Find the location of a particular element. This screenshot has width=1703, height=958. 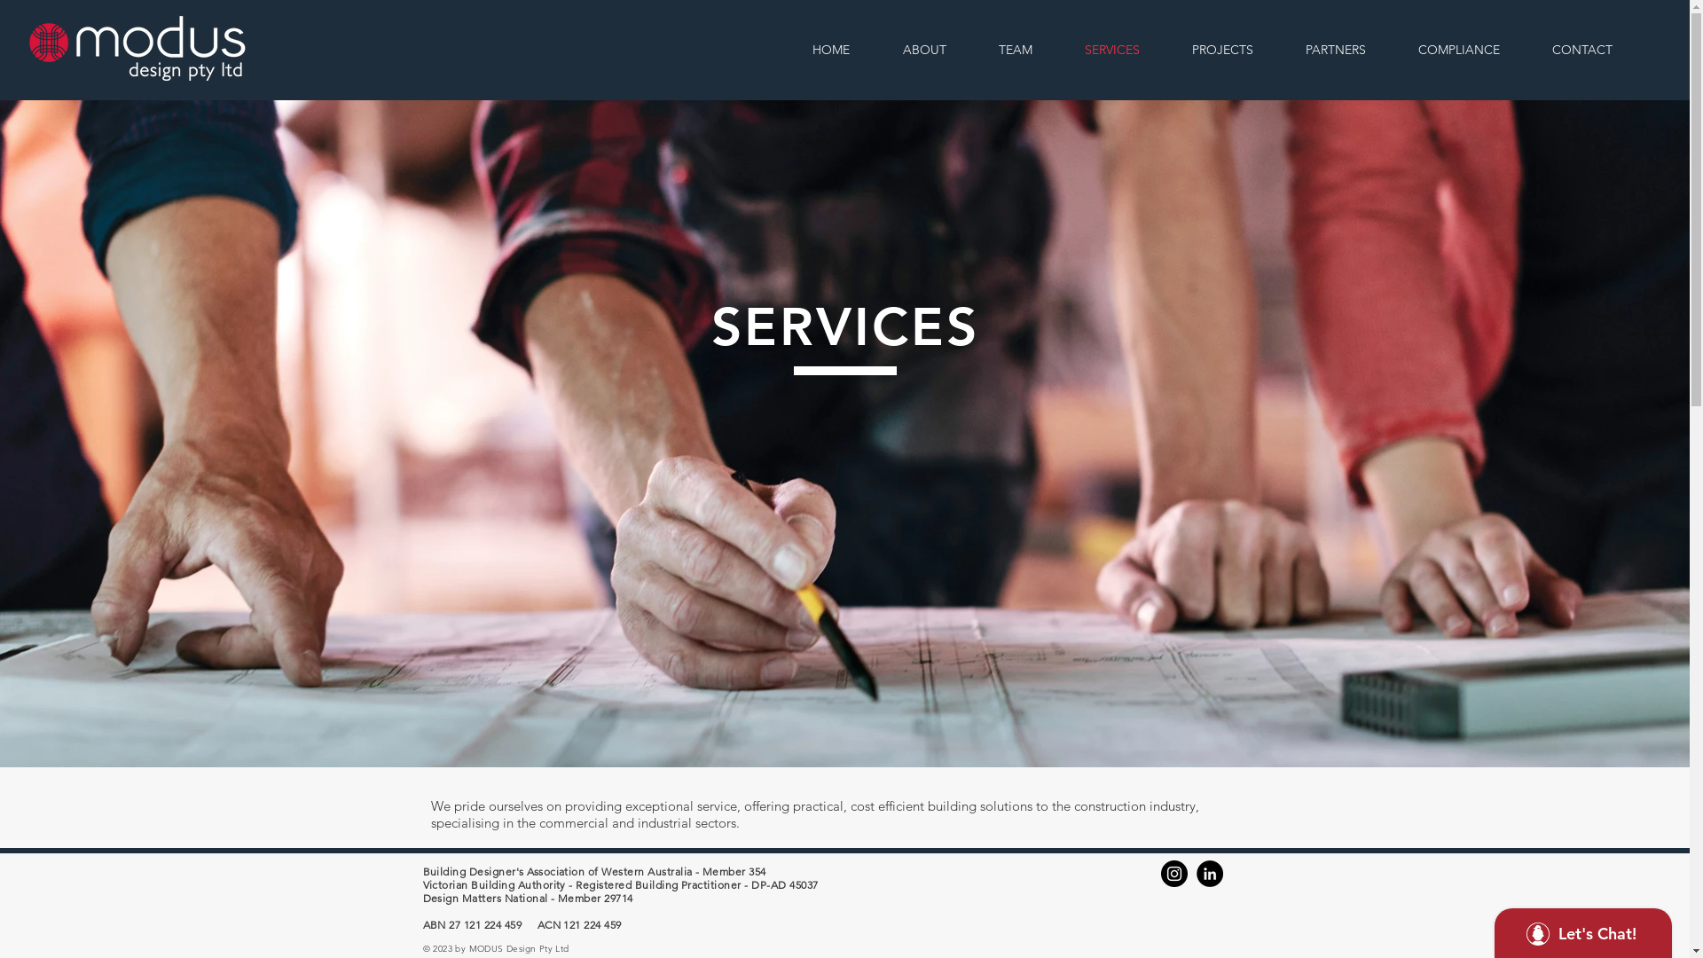

COMPLIANCE is located at coordinates (1472, 50).